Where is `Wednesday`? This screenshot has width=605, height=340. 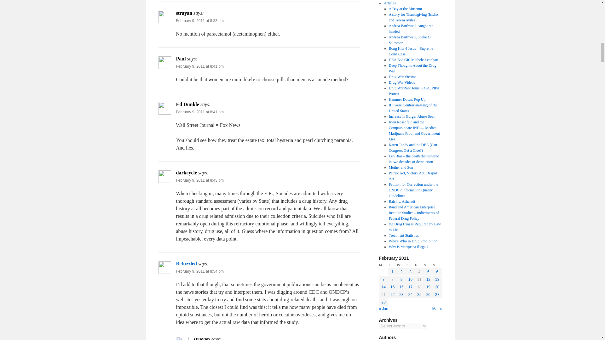
Wednesday is located at coordinates (401, 265).